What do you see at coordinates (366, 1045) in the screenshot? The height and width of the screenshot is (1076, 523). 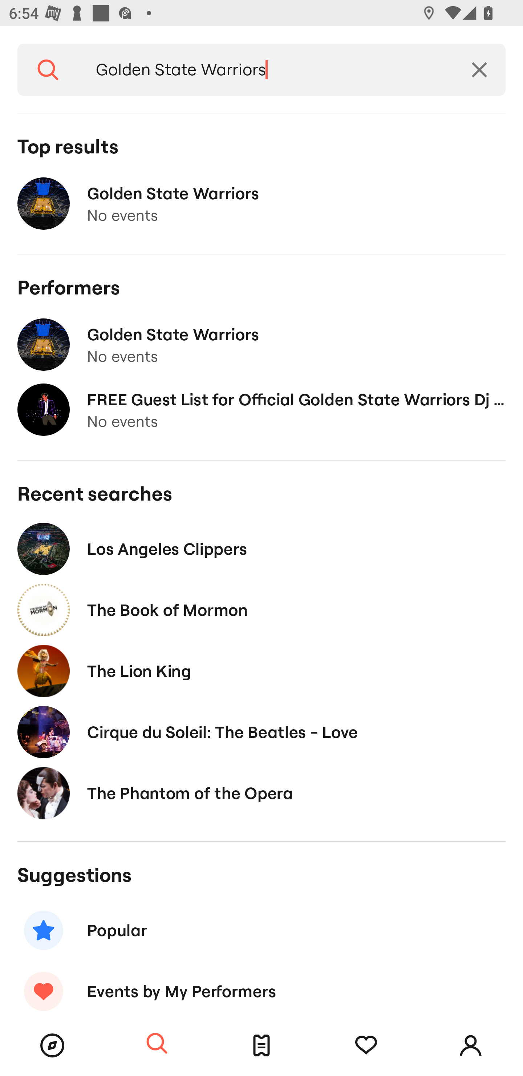 I see `Tracking` at bounding box center [366, 1045].